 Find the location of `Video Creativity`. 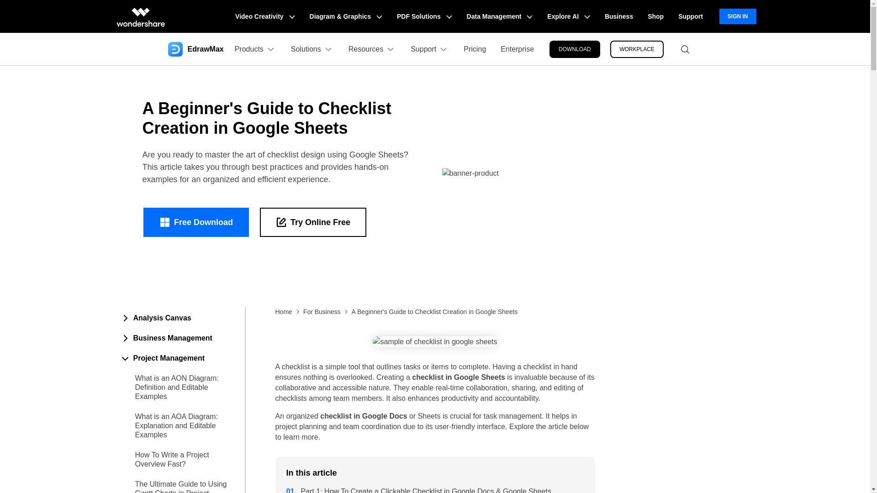

Video Creativity is located at coordinates (265, 16).